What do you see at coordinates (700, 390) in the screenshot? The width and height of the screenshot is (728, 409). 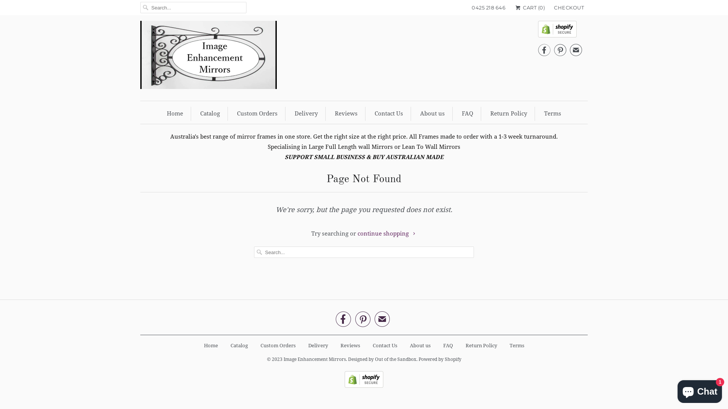 I see `Shopify online store chat` at bounding box center [700, 390].